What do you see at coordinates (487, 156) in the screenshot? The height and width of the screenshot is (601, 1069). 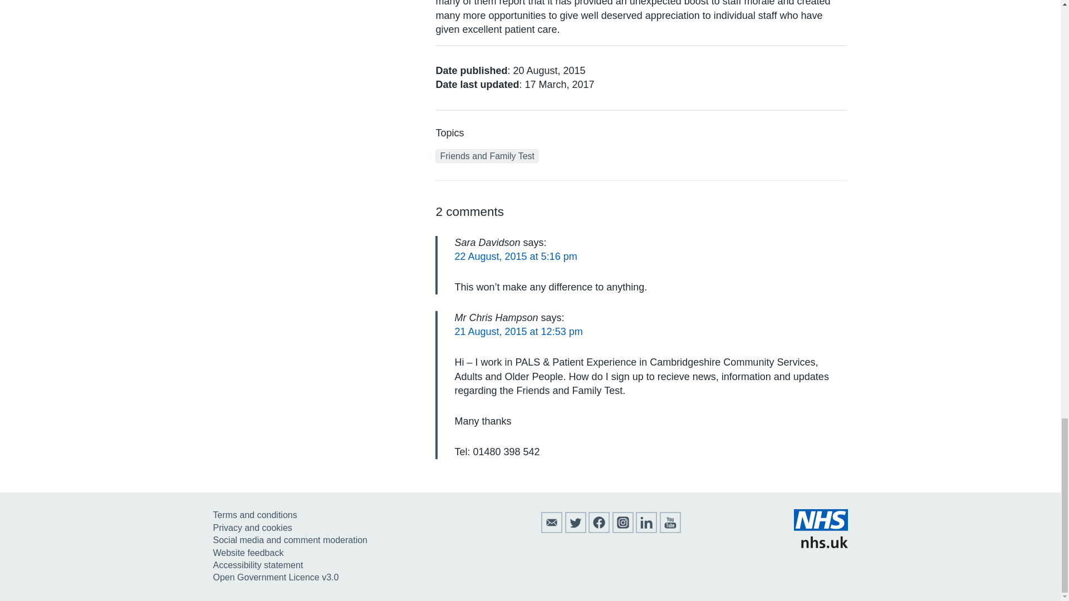 I see `Friends and Family Test` at bounding box center [487, 156].